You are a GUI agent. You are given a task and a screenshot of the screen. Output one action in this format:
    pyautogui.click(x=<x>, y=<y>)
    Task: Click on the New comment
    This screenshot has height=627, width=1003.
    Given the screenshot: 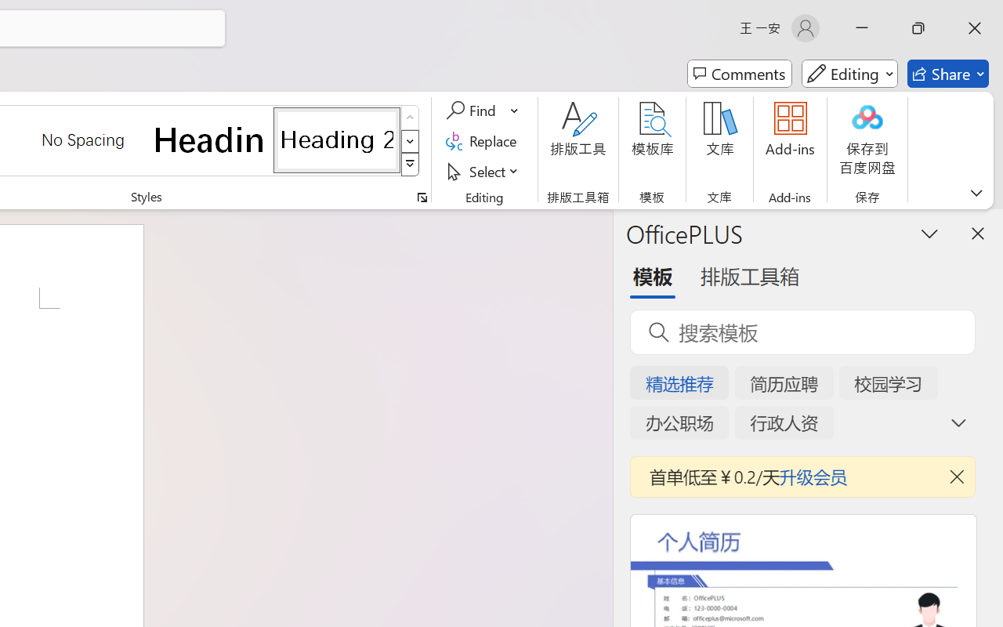 What is the action you would take?
    pyautogui.click(x=758, y=191)
    